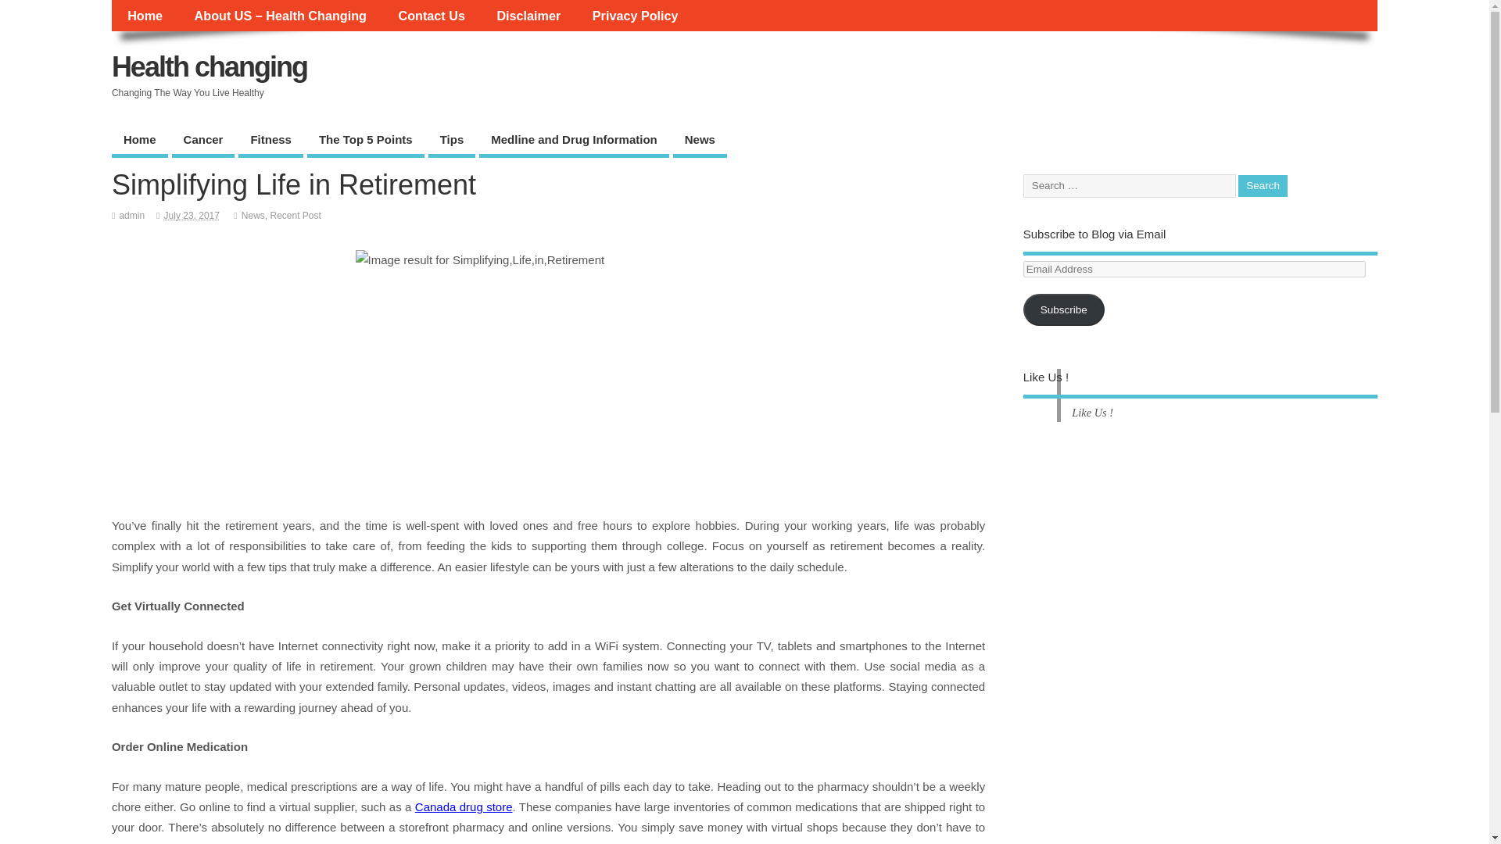  Describe the element at coordinates (296, 215) in the screenshot. I see `Recent Post` at that location.